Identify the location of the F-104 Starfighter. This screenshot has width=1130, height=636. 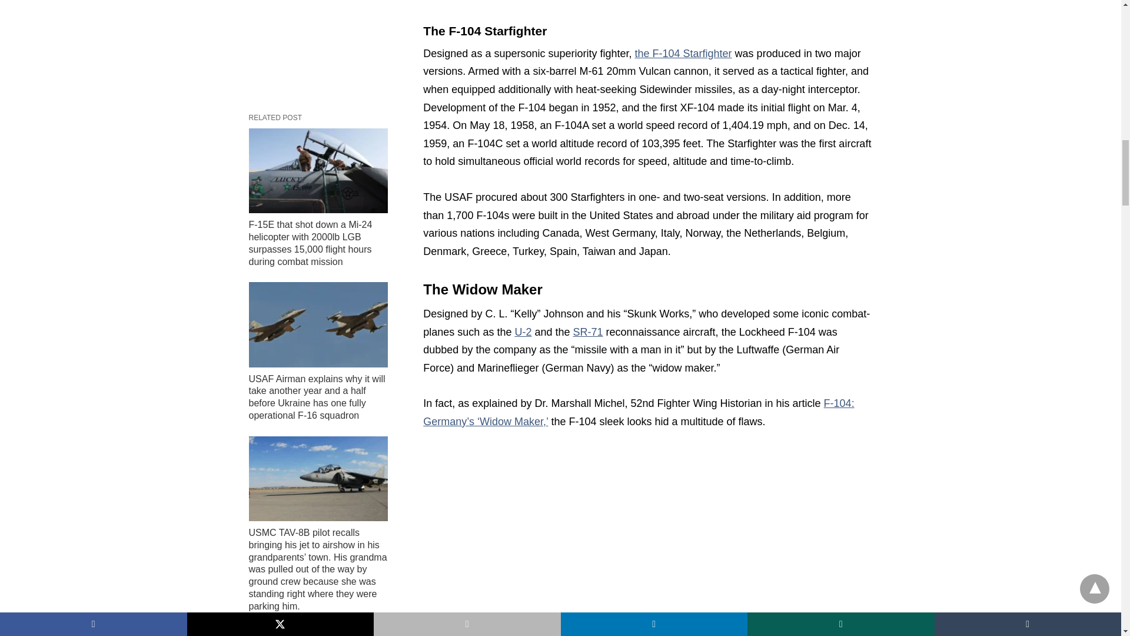
(684, 54).